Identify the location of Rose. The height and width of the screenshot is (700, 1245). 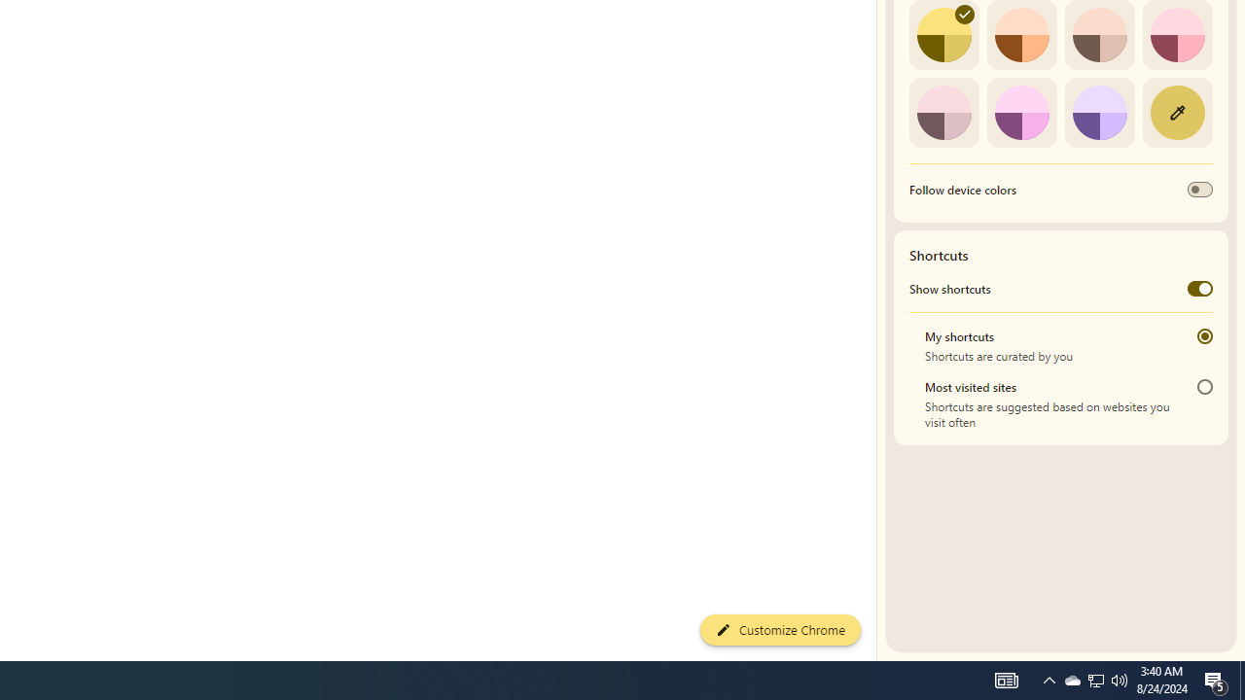
(1177, 35).